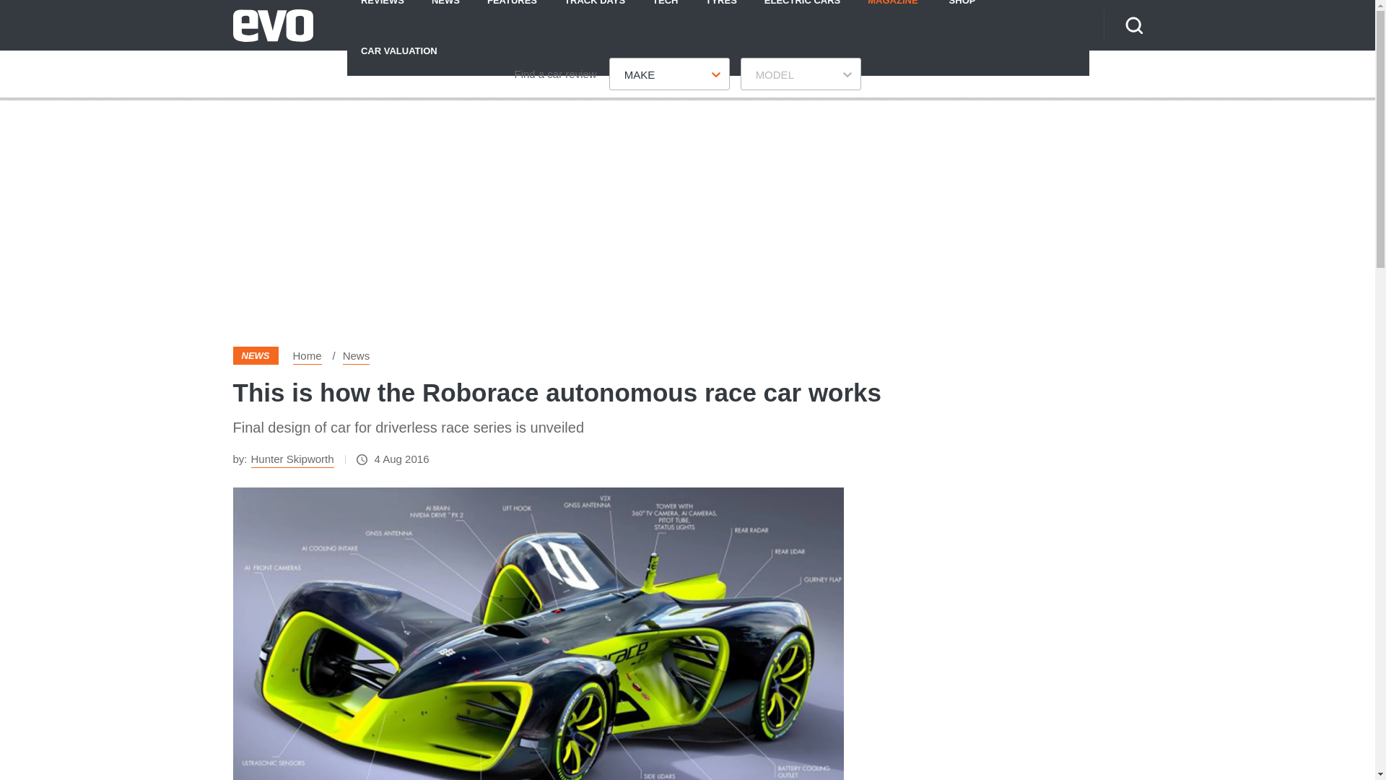 Image resolution: width=1386 pixels, height=780 pixels. Describe the element at coordinates (802, 12) in the screenshot. I see `ELECTRIC CARS` at that location.